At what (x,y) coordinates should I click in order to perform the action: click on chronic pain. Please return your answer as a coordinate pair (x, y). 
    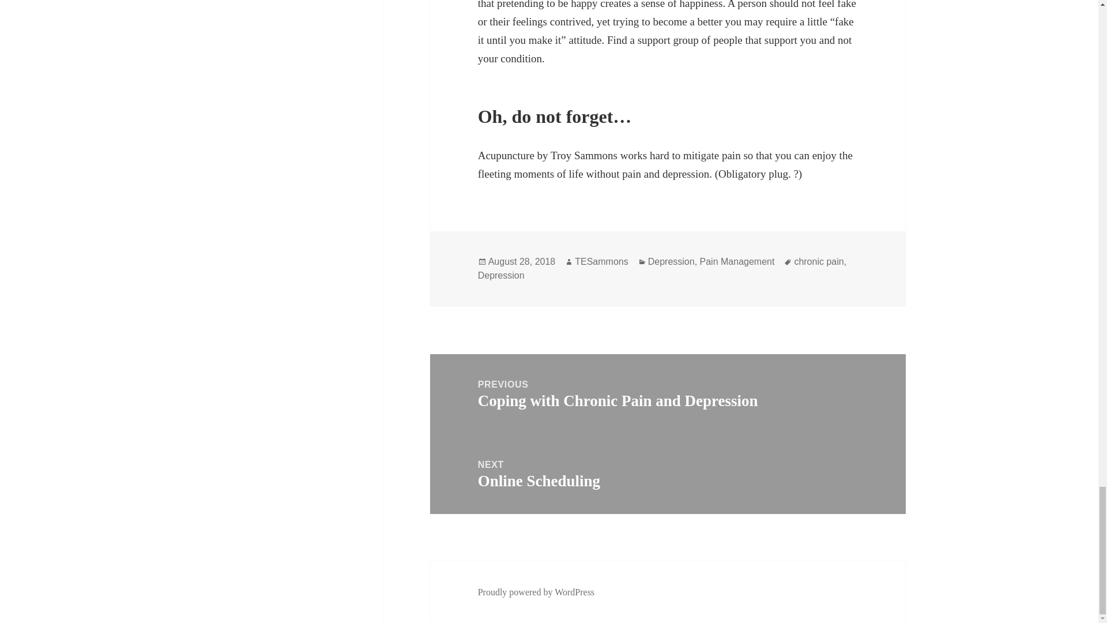
    Looking at the image, I should click on (819, 262).